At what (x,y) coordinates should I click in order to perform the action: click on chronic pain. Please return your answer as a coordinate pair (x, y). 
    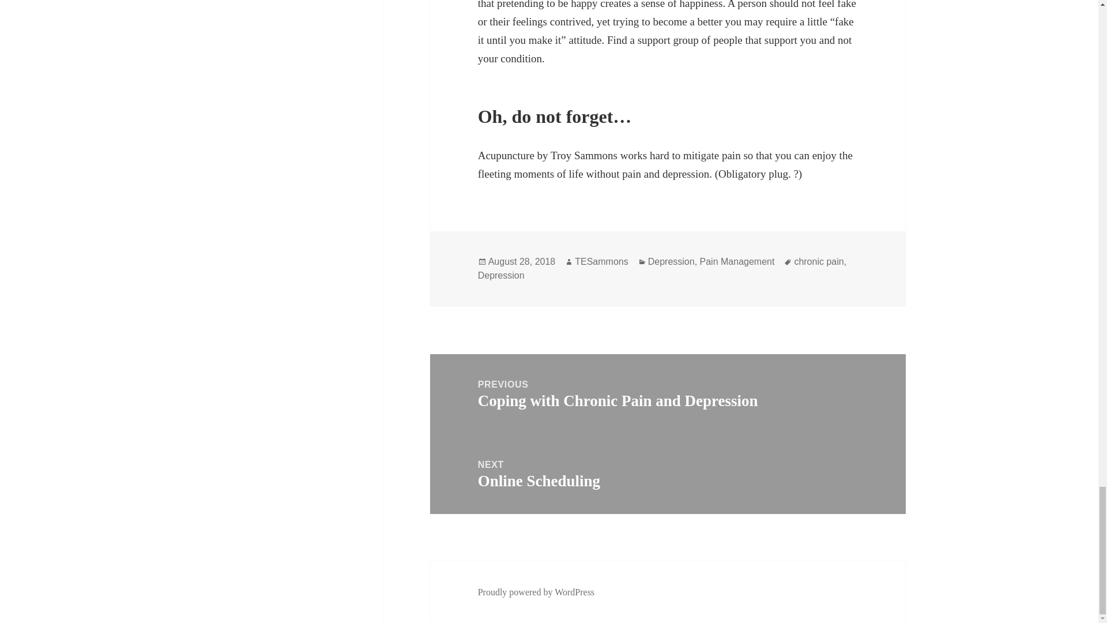
    Looking at the image, I should click on (819, 262).